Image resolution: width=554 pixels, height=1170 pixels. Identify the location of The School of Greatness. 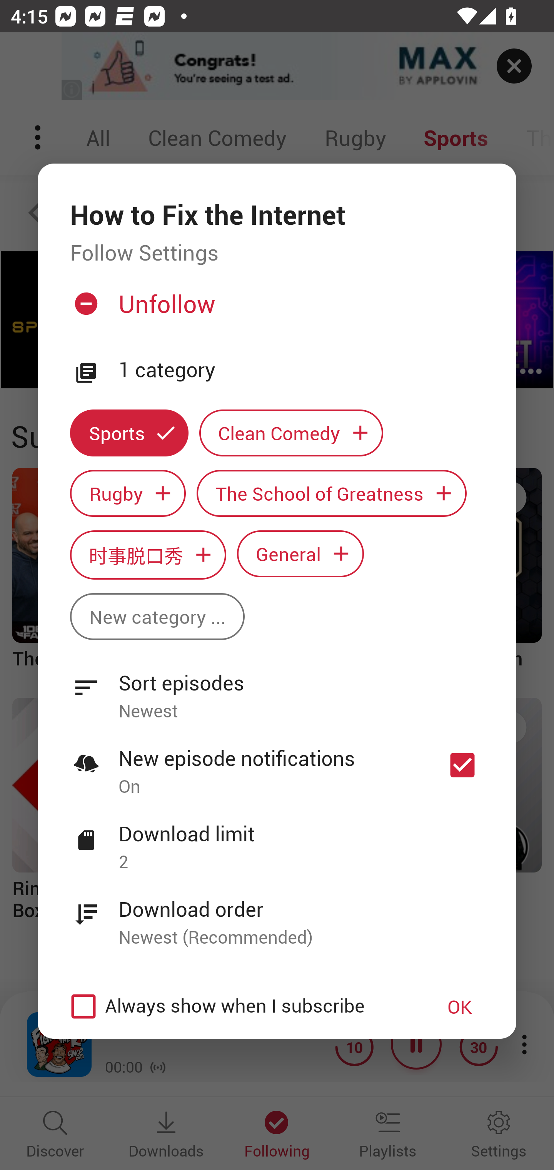
(332, 493).